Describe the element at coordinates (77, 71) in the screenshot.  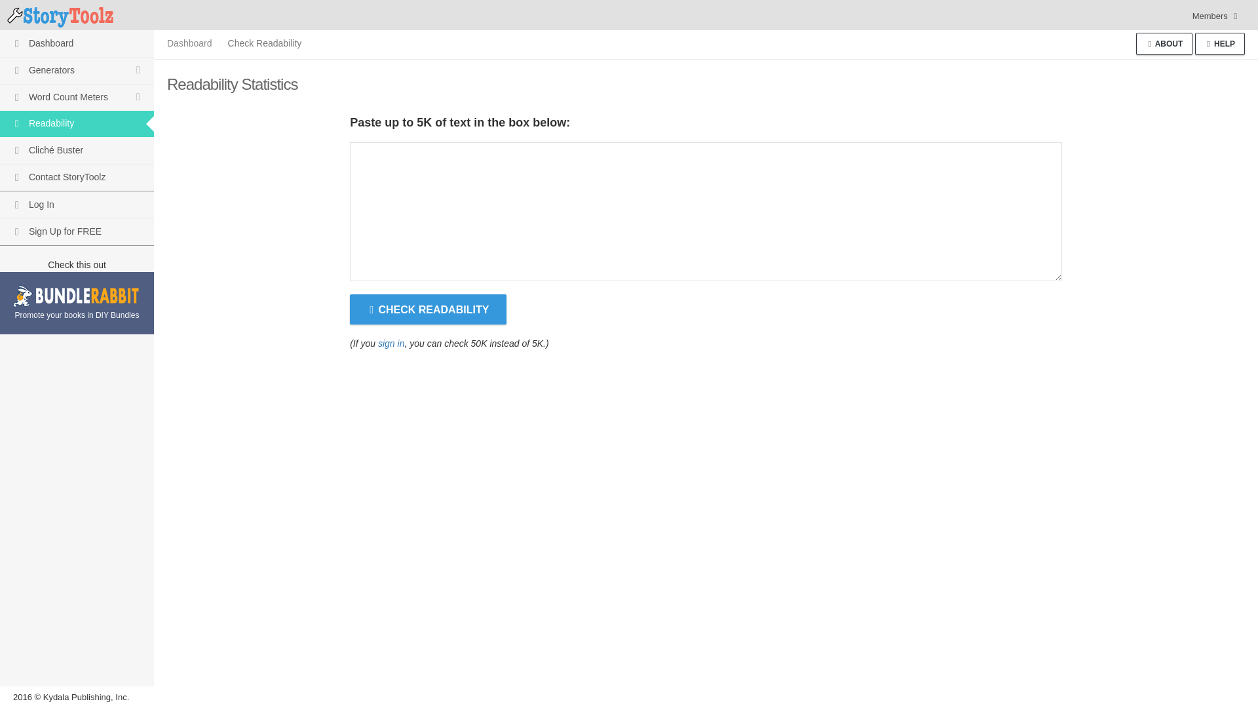
I see `Generators` at that location.